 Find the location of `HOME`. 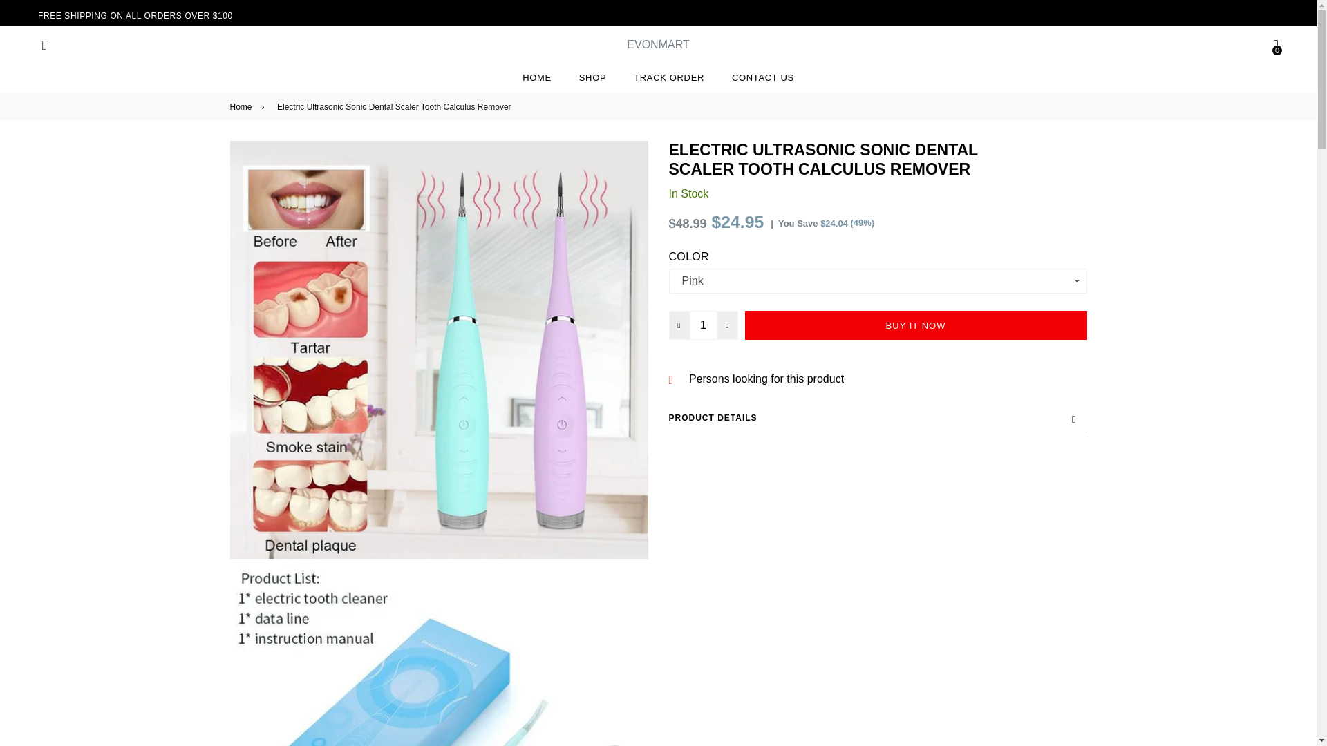

HOME is located at coordinates (536, 77).